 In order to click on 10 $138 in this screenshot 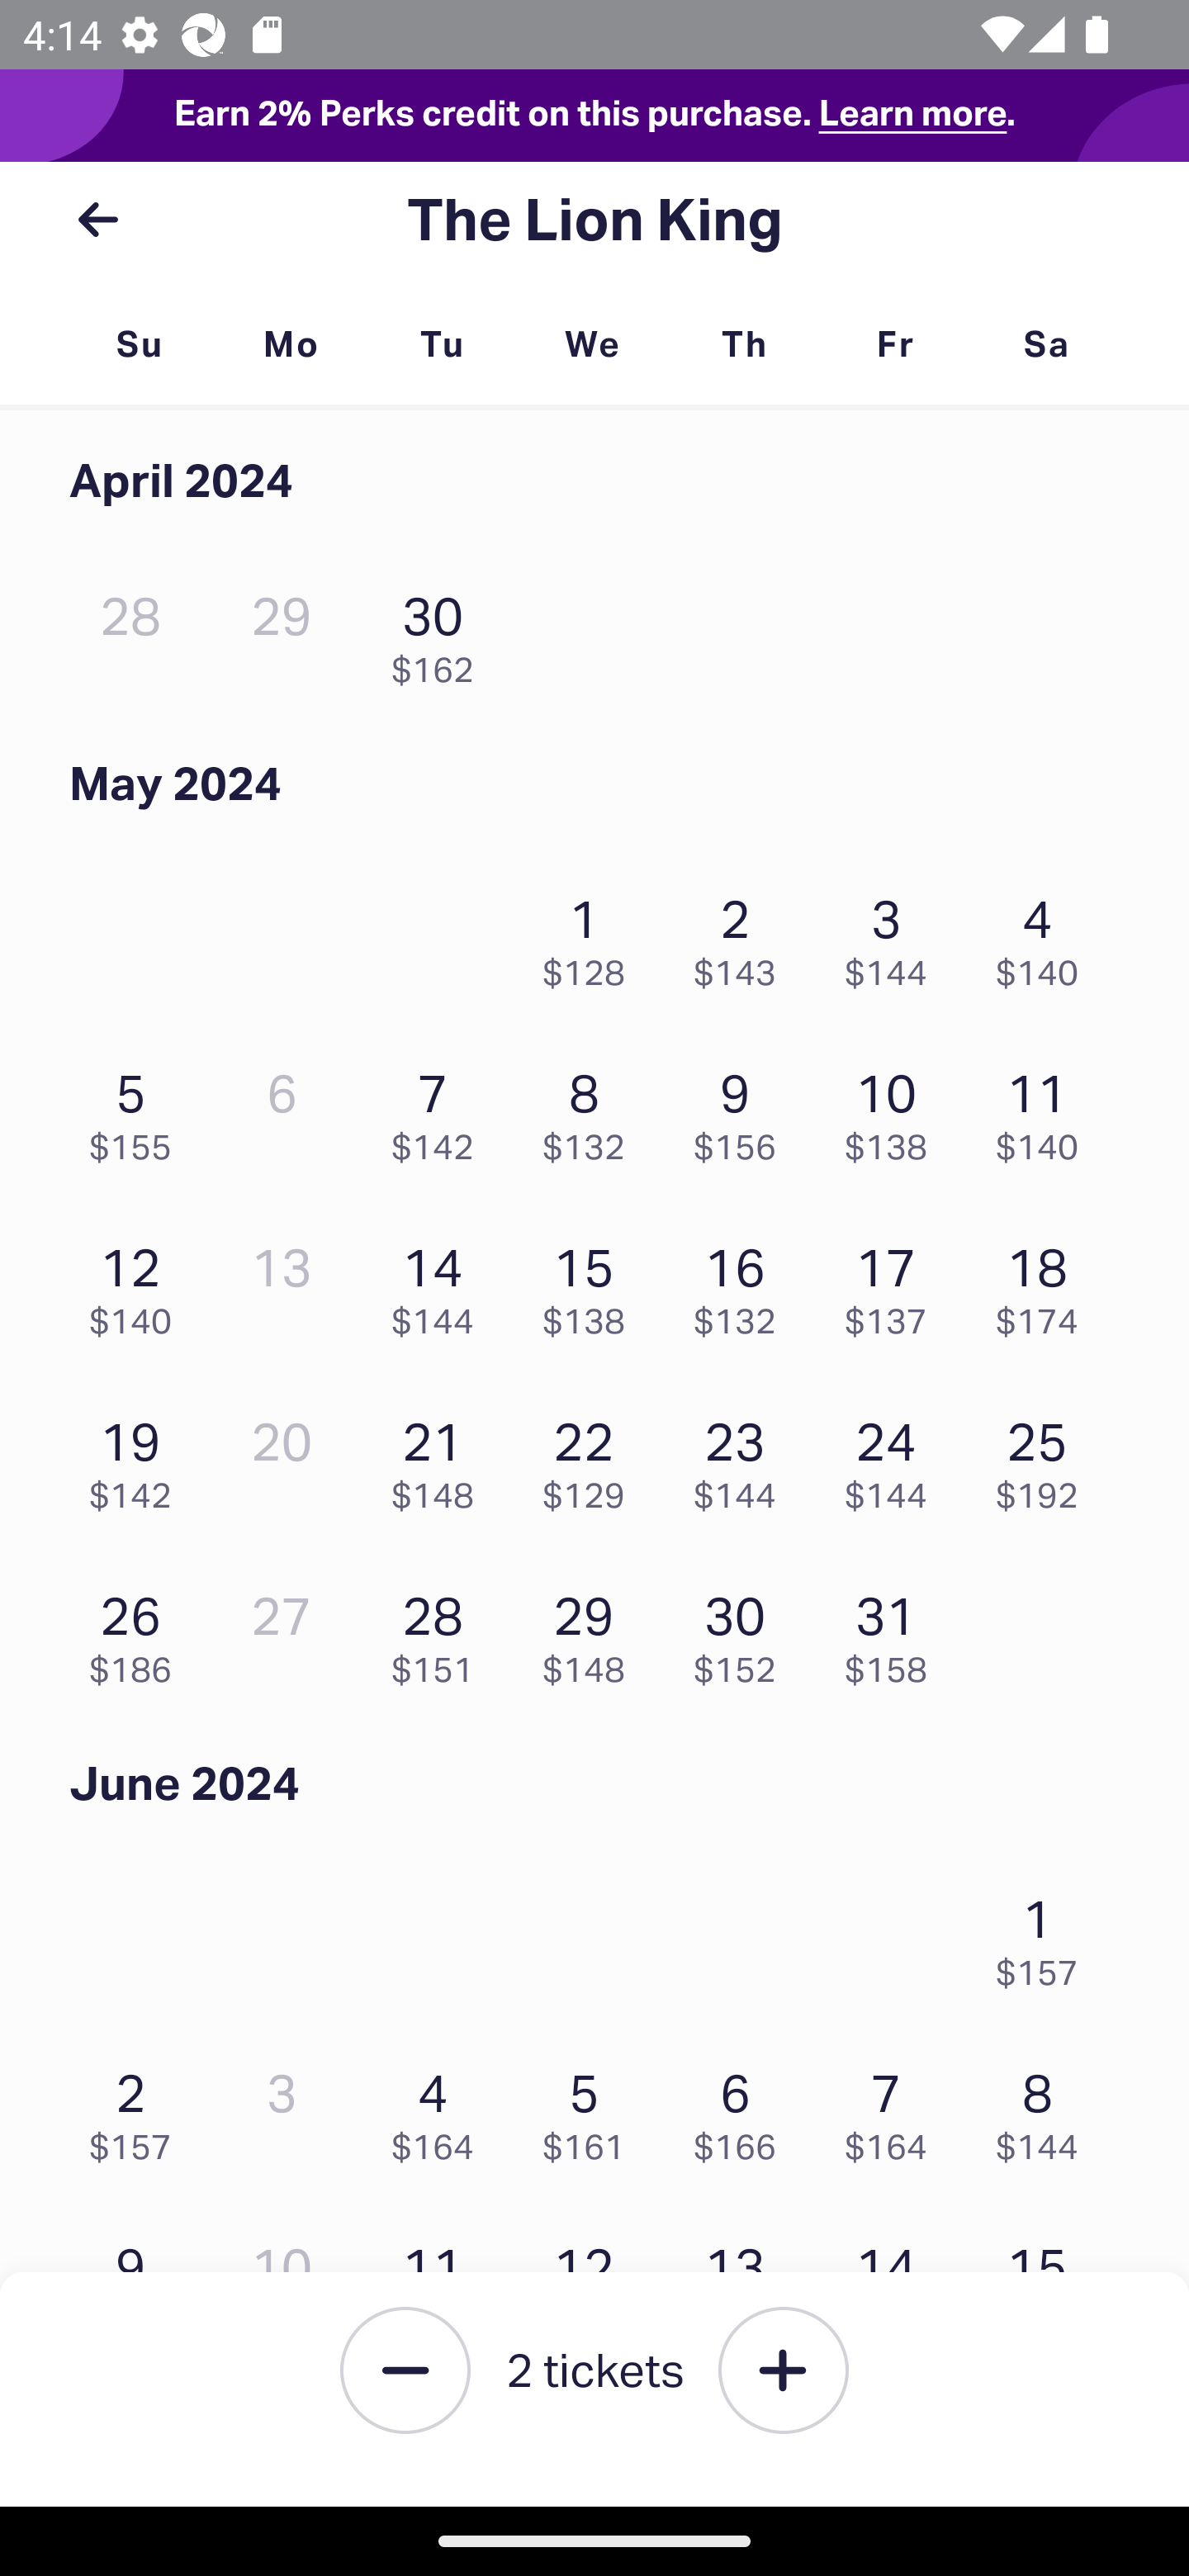, I will do `click(894, 1108)`.